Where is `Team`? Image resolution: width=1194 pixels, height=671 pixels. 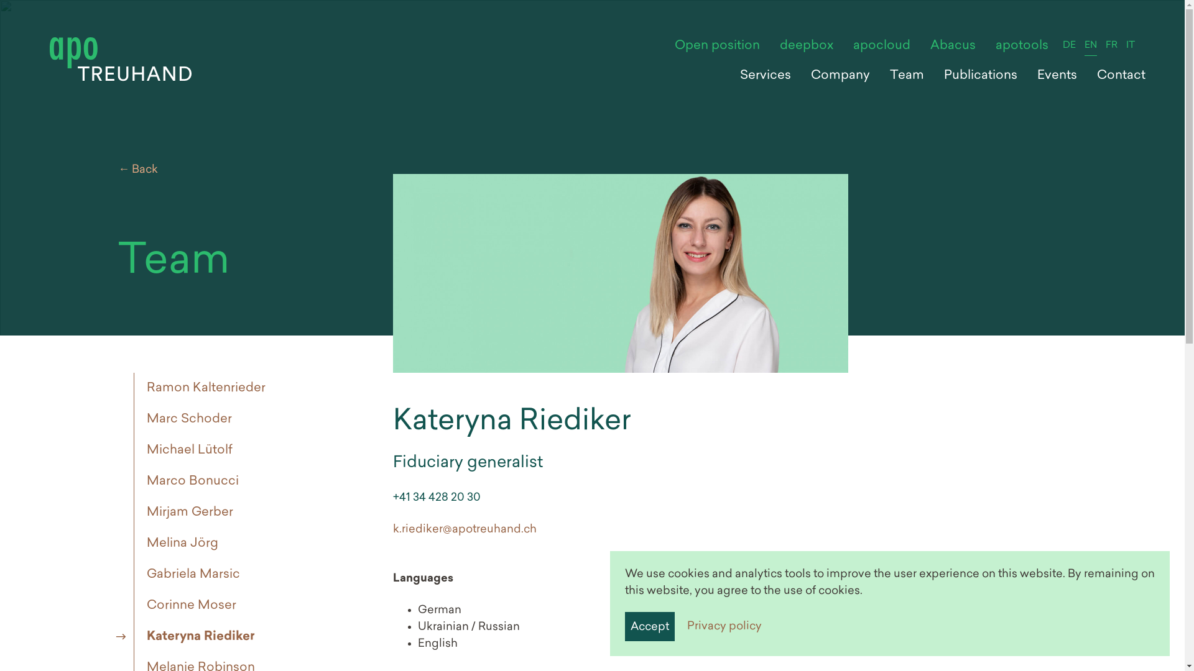 Team is located at coordinates (907, 76).